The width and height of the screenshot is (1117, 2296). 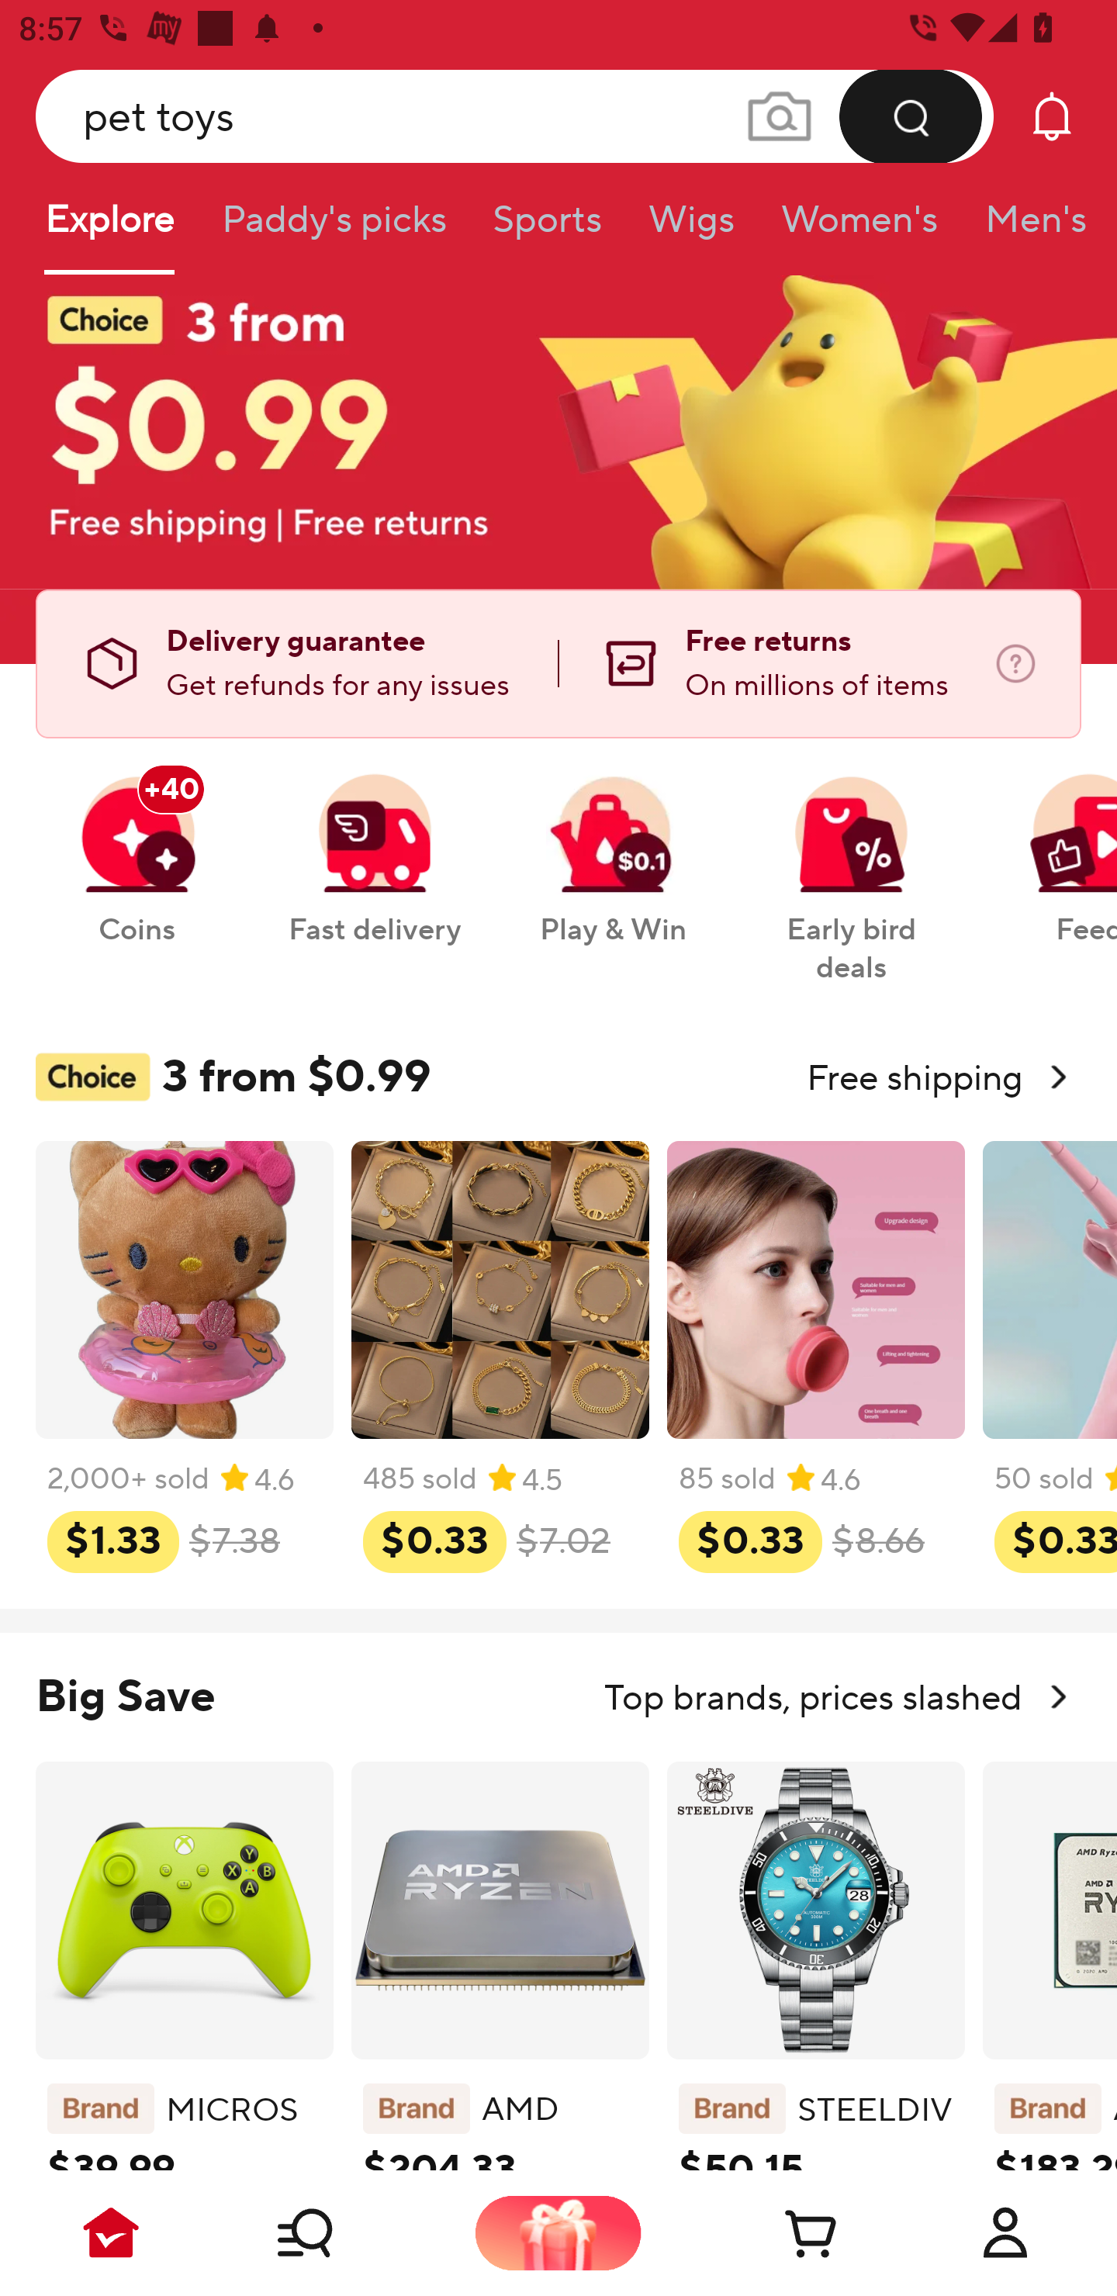 I want to click on Women's, so click(x=859, y=228).